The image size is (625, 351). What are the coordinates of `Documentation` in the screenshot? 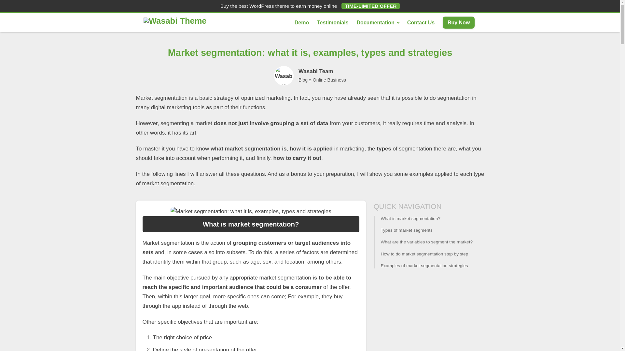 It's located at (377, 22).